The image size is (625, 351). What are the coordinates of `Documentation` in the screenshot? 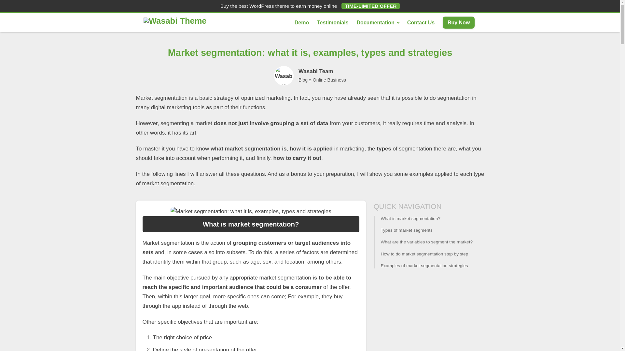 It's located at (377, 22).